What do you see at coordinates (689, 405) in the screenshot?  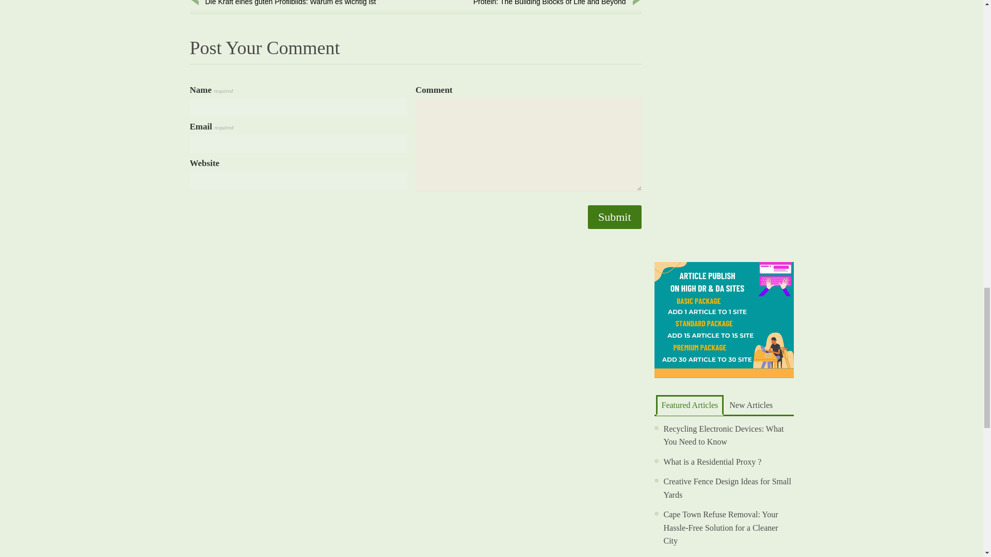 I see `Creative Fence Design Ideas for Small Yards` at bounding box center [689, 405].